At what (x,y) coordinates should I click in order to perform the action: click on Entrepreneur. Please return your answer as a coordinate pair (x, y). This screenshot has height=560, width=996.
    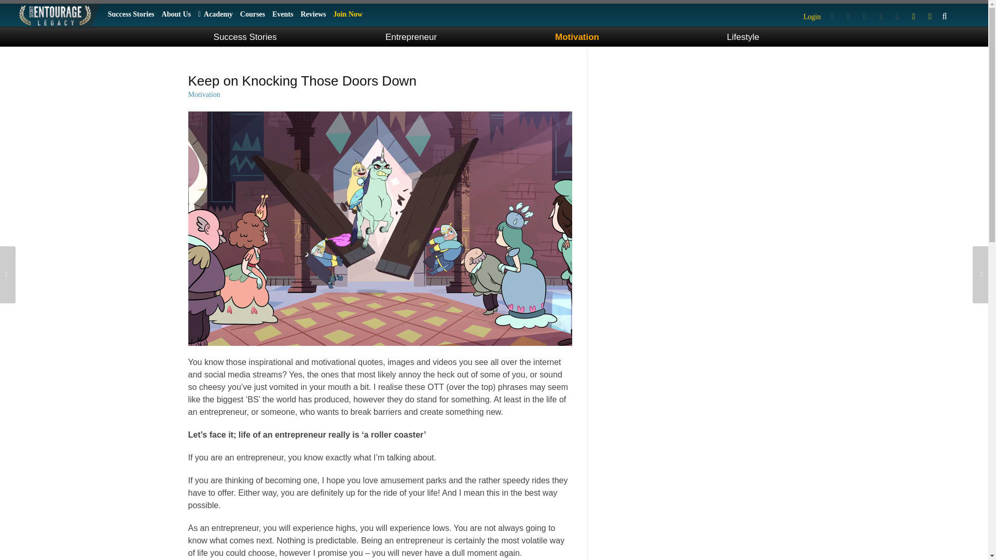
    Looking at the image, I should click on (411, 37).